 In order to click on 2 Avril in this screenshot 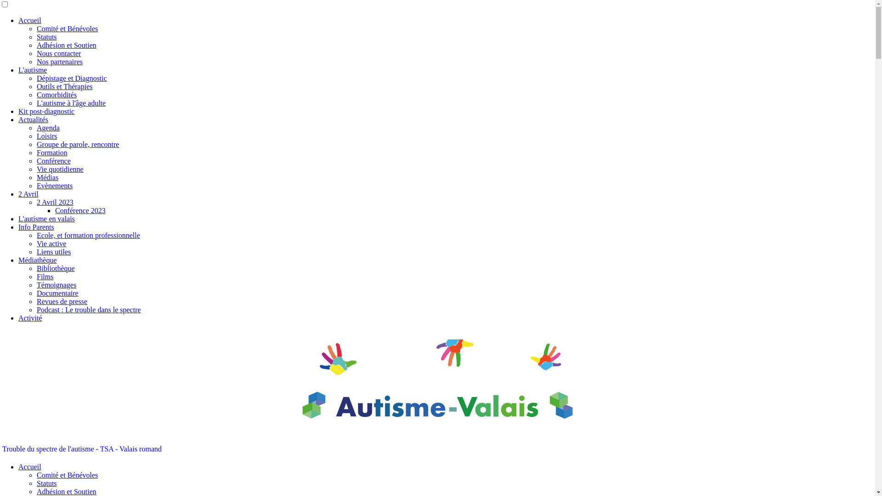, I will do `click(28, 194)`.